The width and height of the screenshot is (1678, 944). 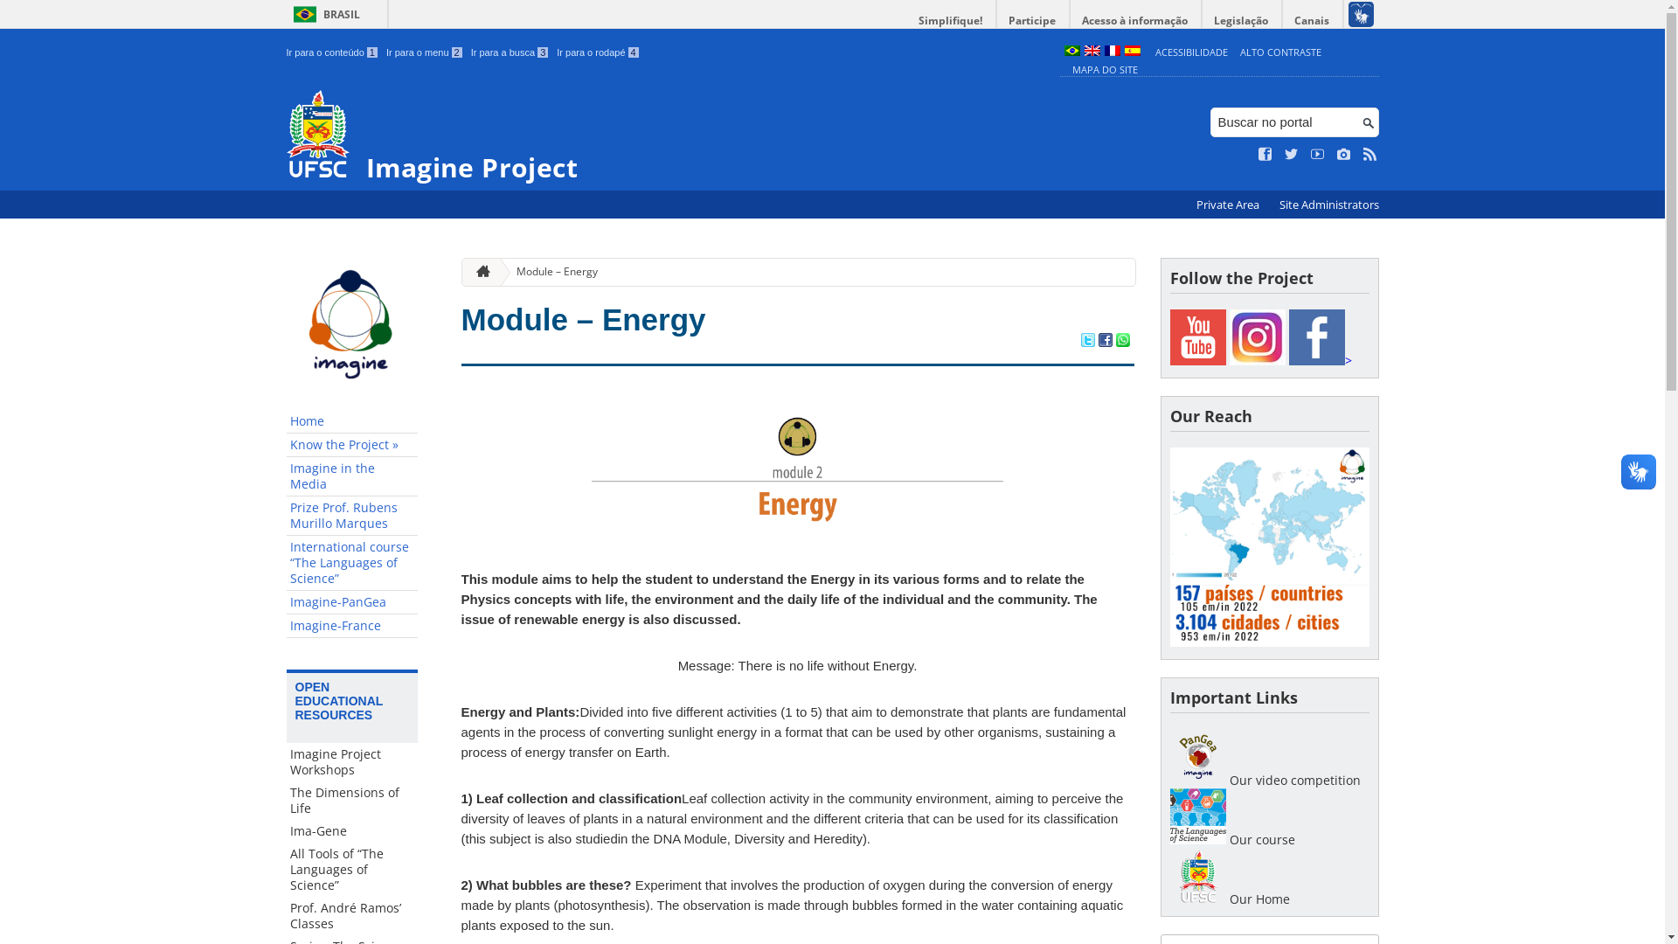 What do you see at coordinates (1329, 205) in the screenshot?
I see `Site Administrators` at bounding box center [1329, 205].